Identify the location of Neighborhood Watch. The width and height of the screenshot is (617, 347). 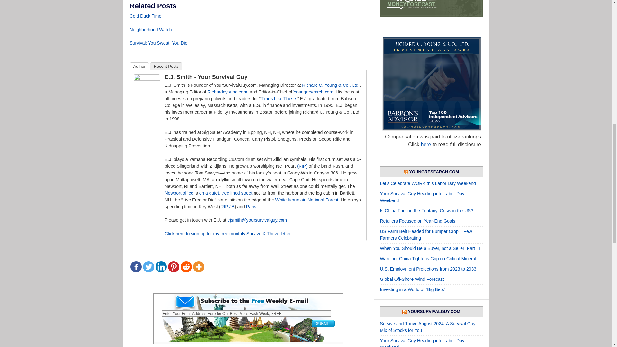
(151, 30).